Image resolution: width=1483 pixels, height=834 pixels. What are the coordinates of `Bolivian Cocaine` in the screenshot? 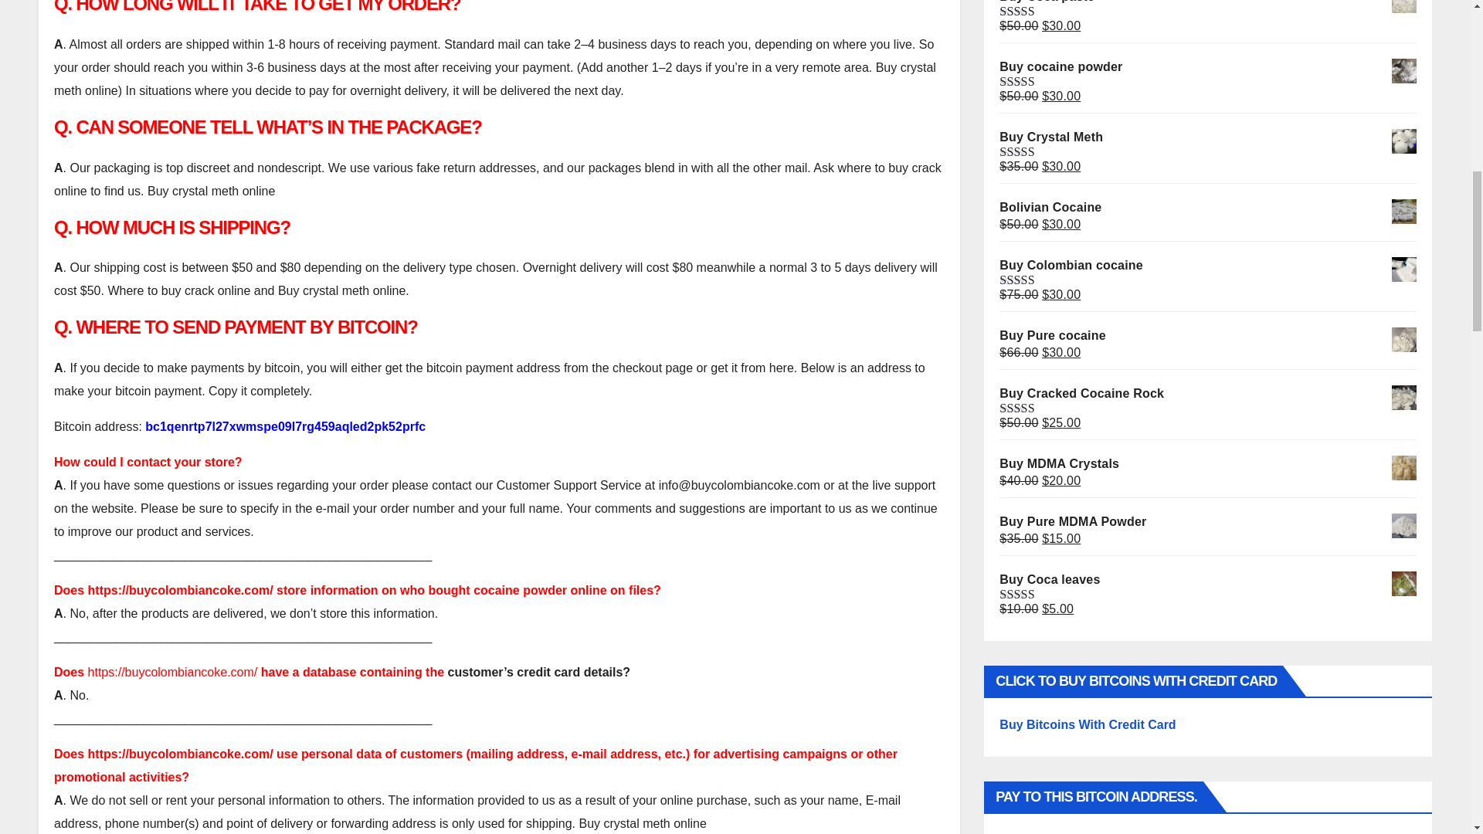 It's located at (1208, 207).